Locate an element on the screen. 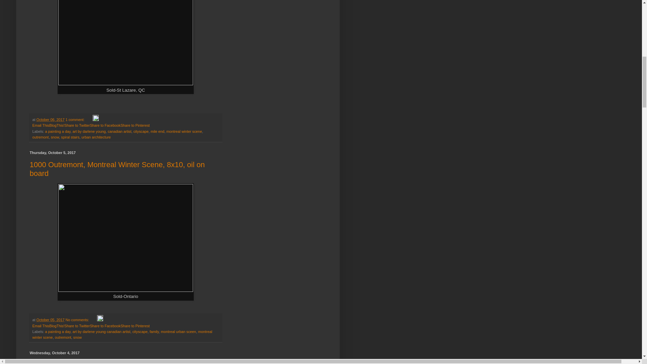  Share to Facebook is located at coordinates (105, 125).